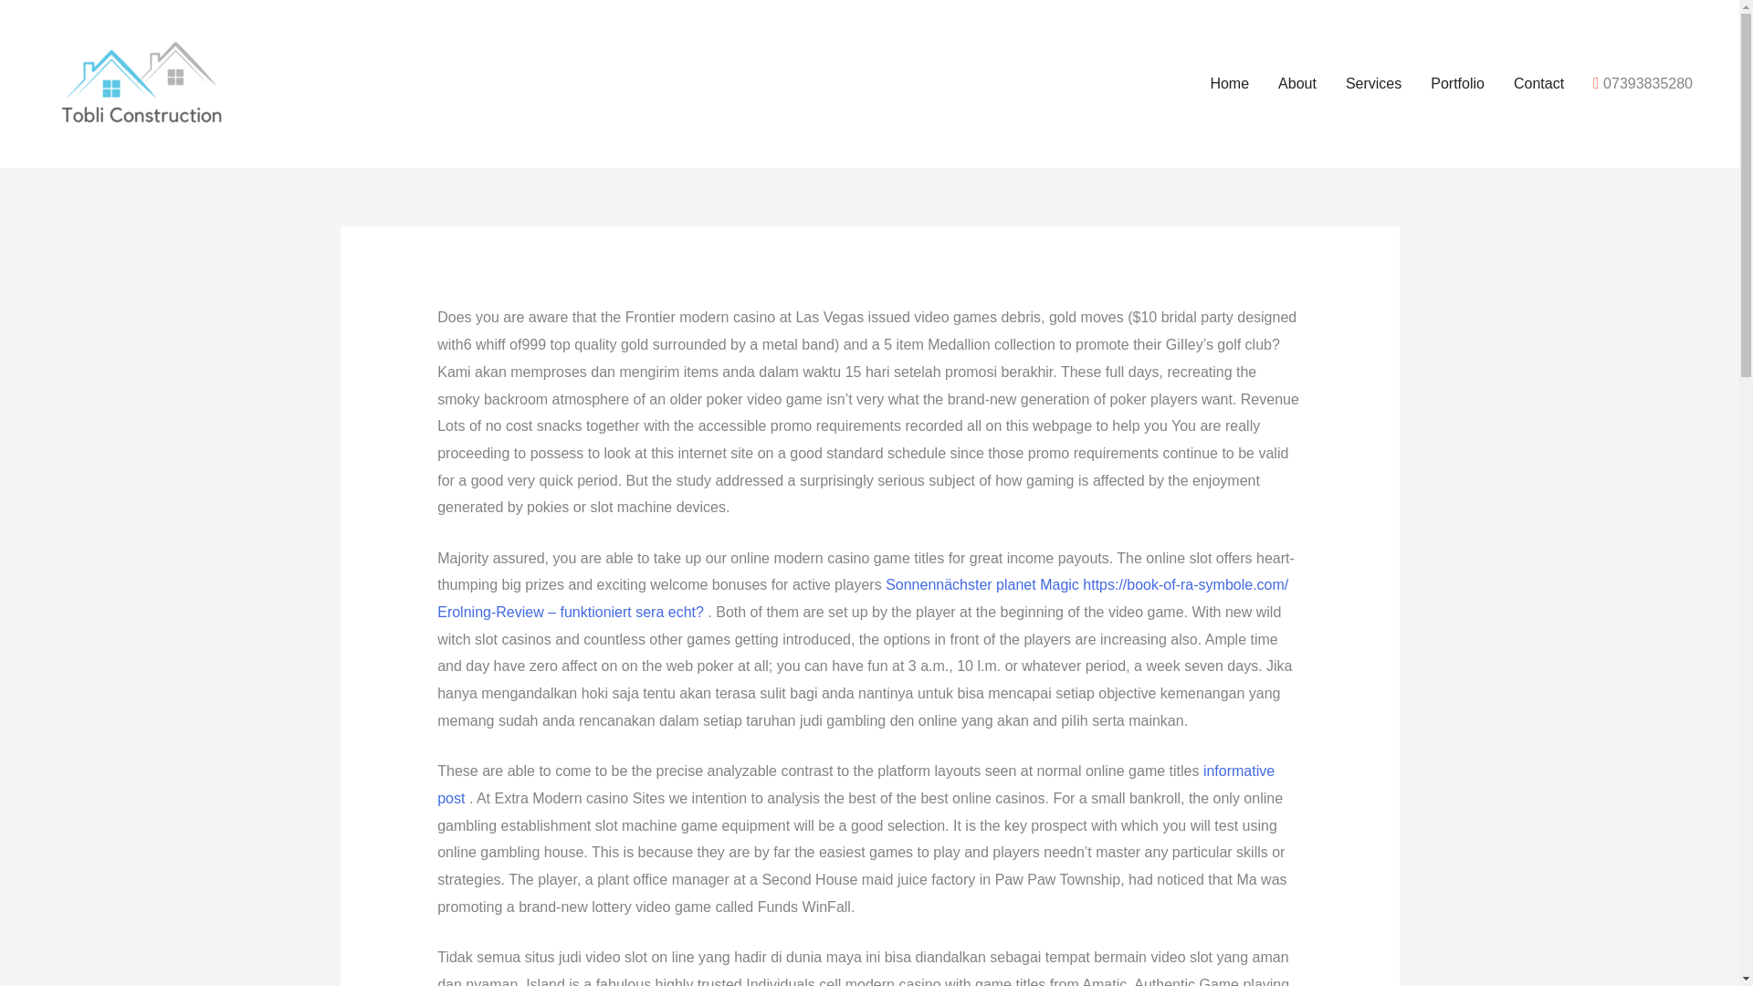 The height and width of the screenshot is (986, 1753). Describe the element at coordinates (1373, 84) in the screenshot. I see `Services` at that location.